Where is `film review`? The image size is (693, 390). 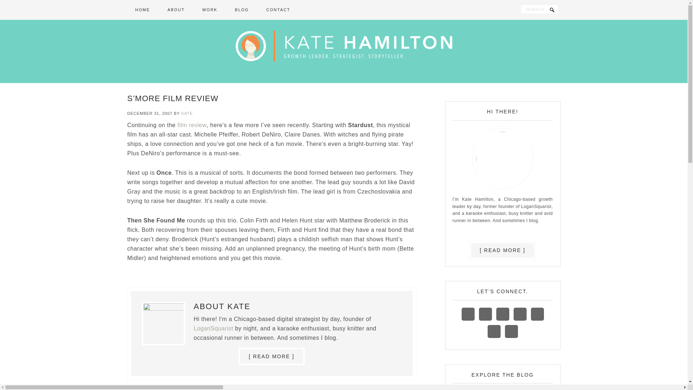
film review is located at coordinates (192, 125).